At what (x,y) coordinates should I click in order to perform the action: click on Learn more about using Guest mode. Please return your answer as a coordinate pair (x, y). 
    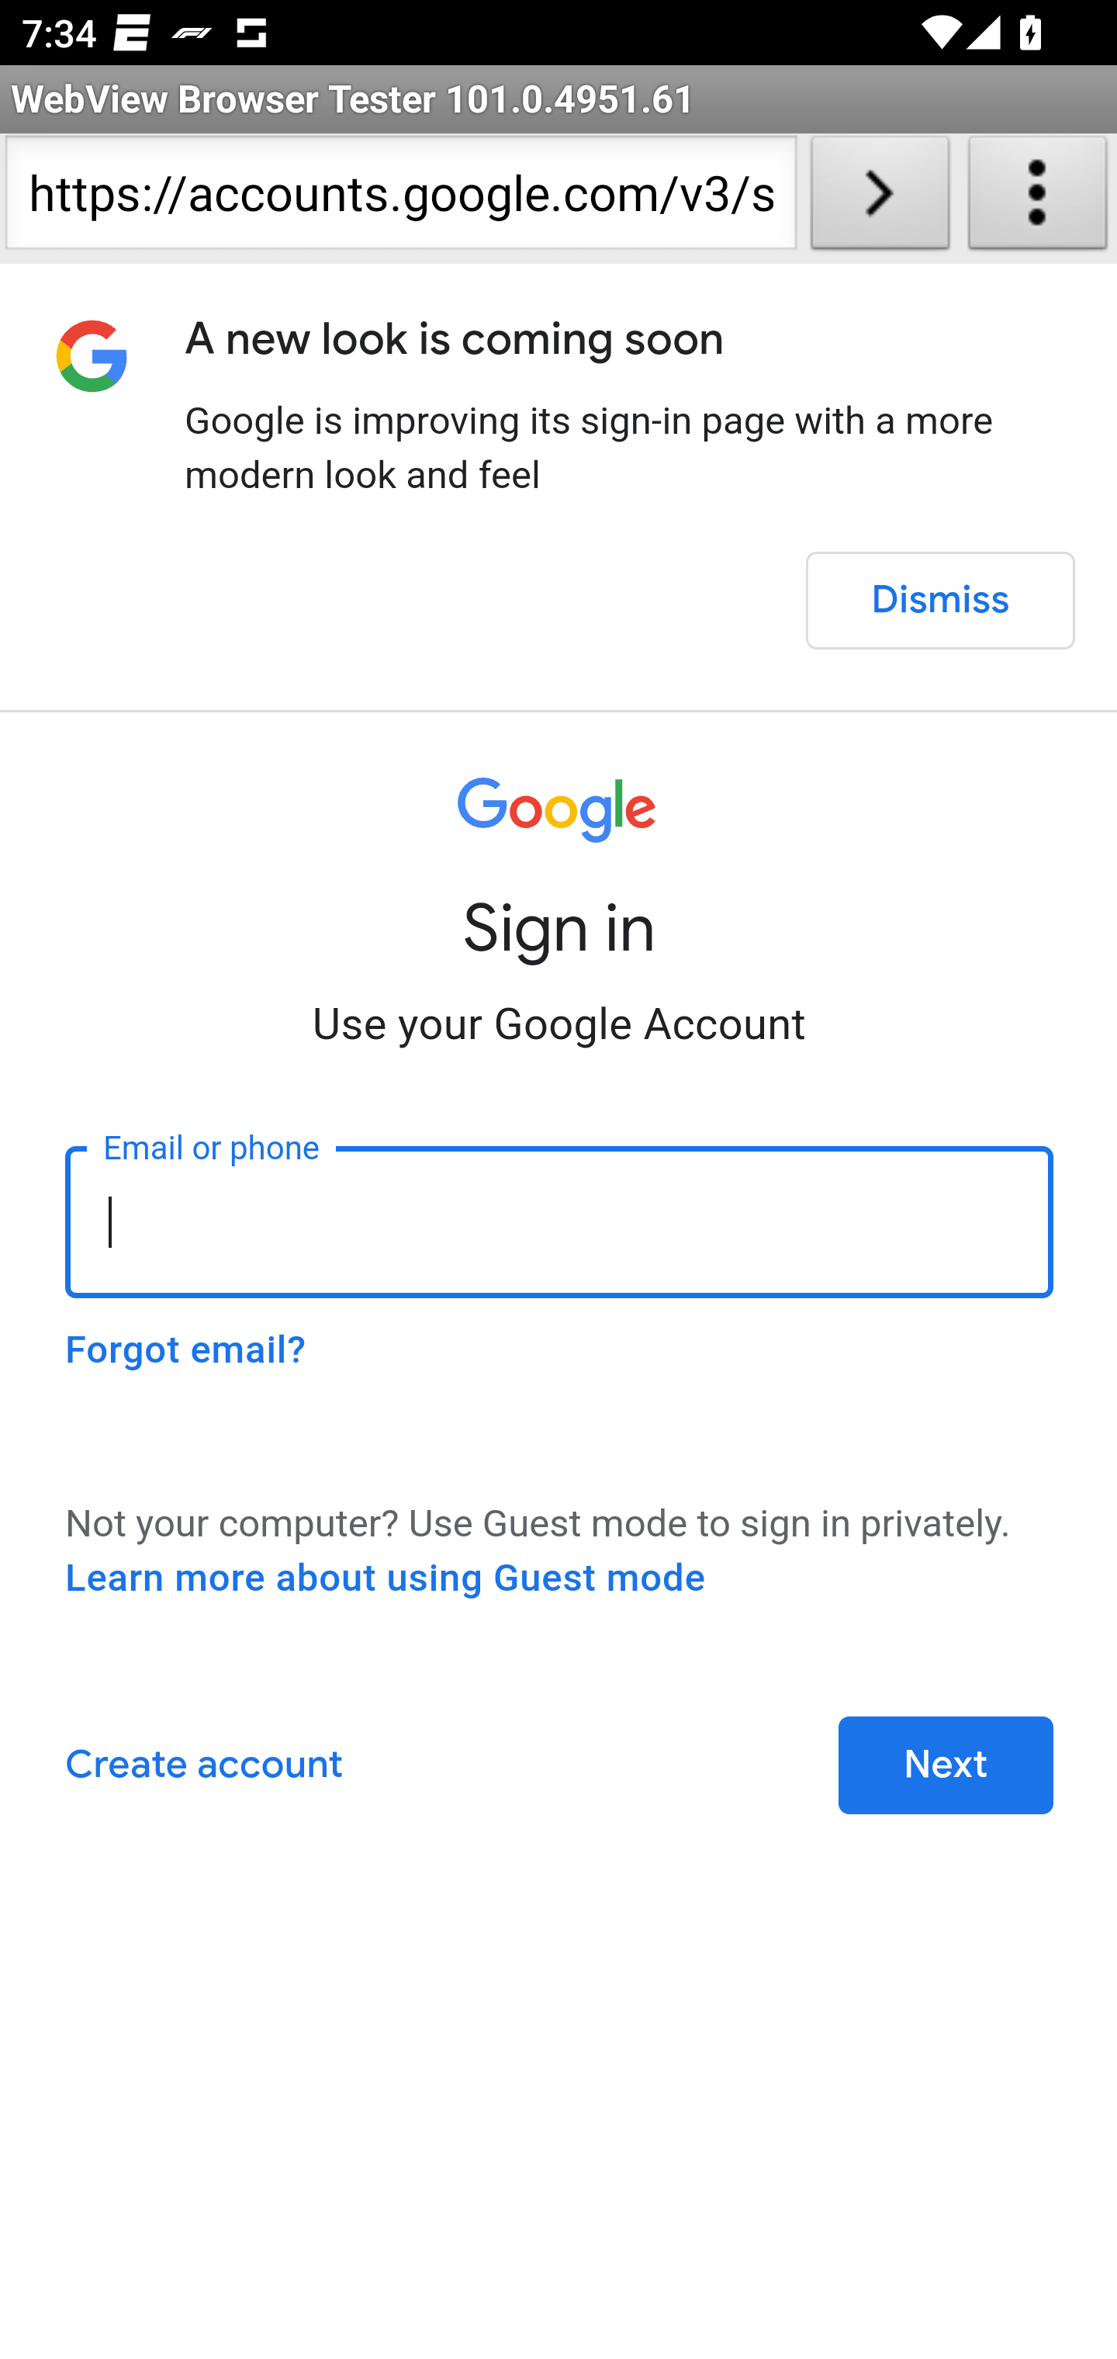
    Looking at the image, I should click on (386, 1578).